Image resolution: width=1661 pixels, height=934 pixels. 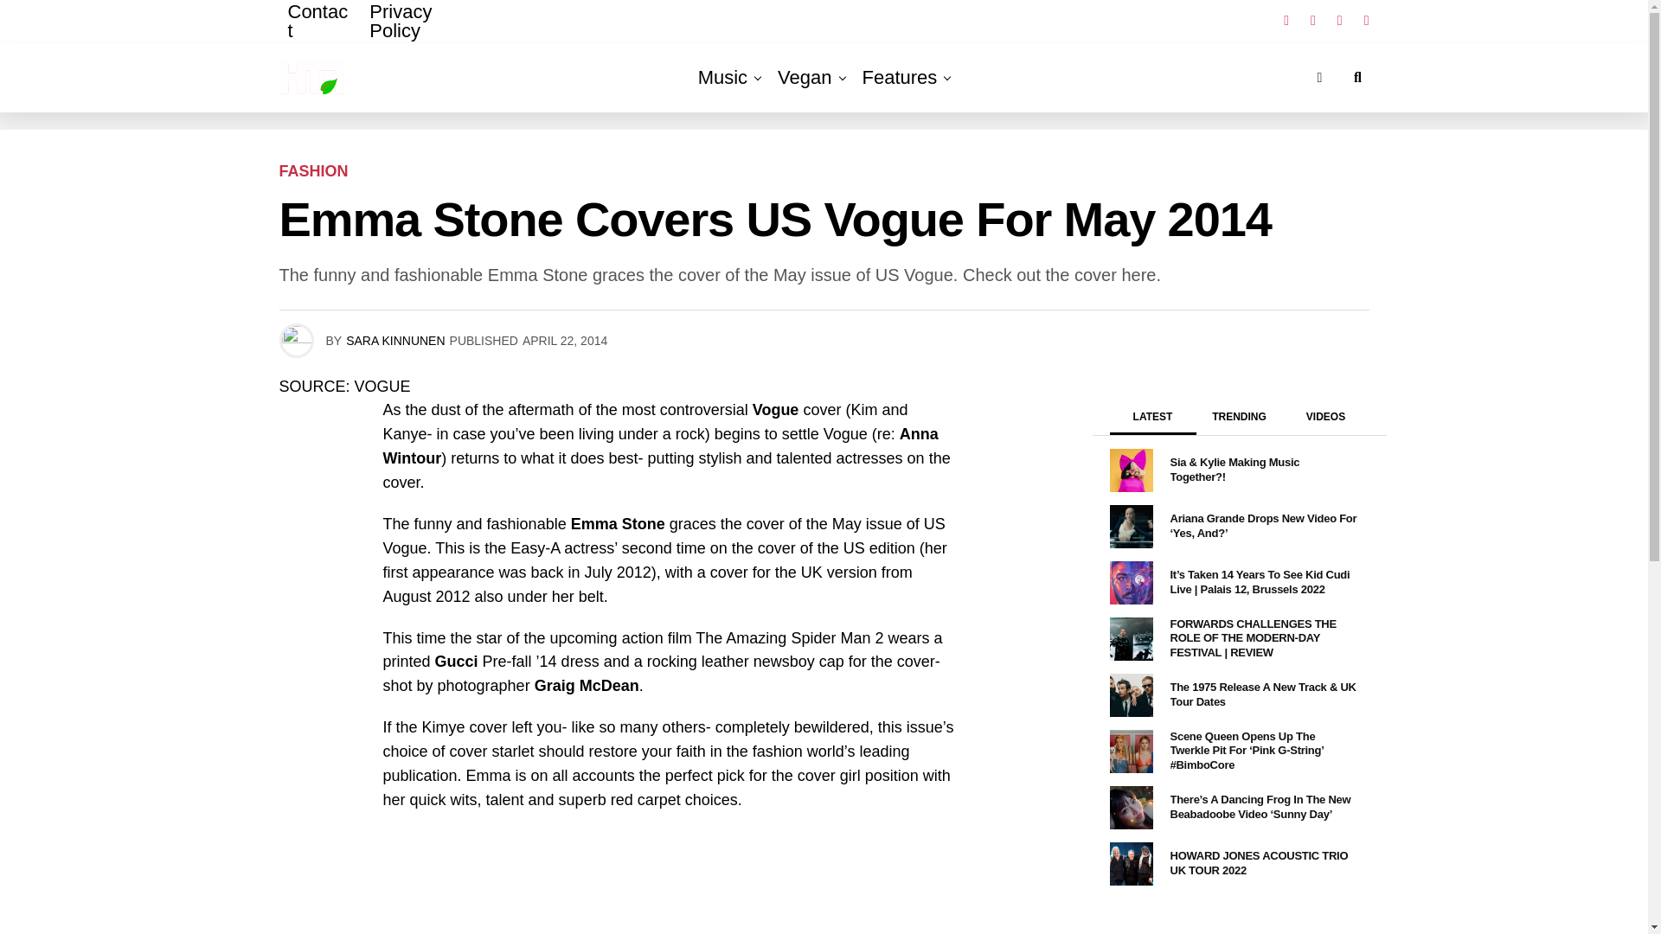 What do you see at coordinates (394, 340) in the screenshot?
I see `Posts by Sara Kinnunen` at bounding box center [394, 340].